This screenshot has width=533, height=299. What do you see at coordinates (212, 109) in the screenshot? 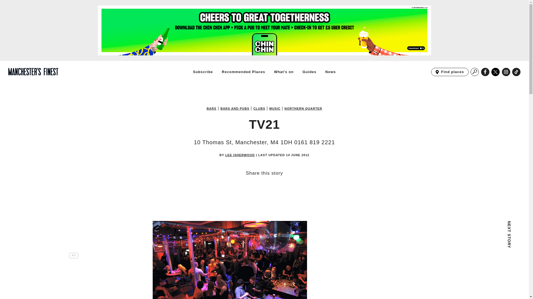
I see `BARS` at bounding box center [212, 109].